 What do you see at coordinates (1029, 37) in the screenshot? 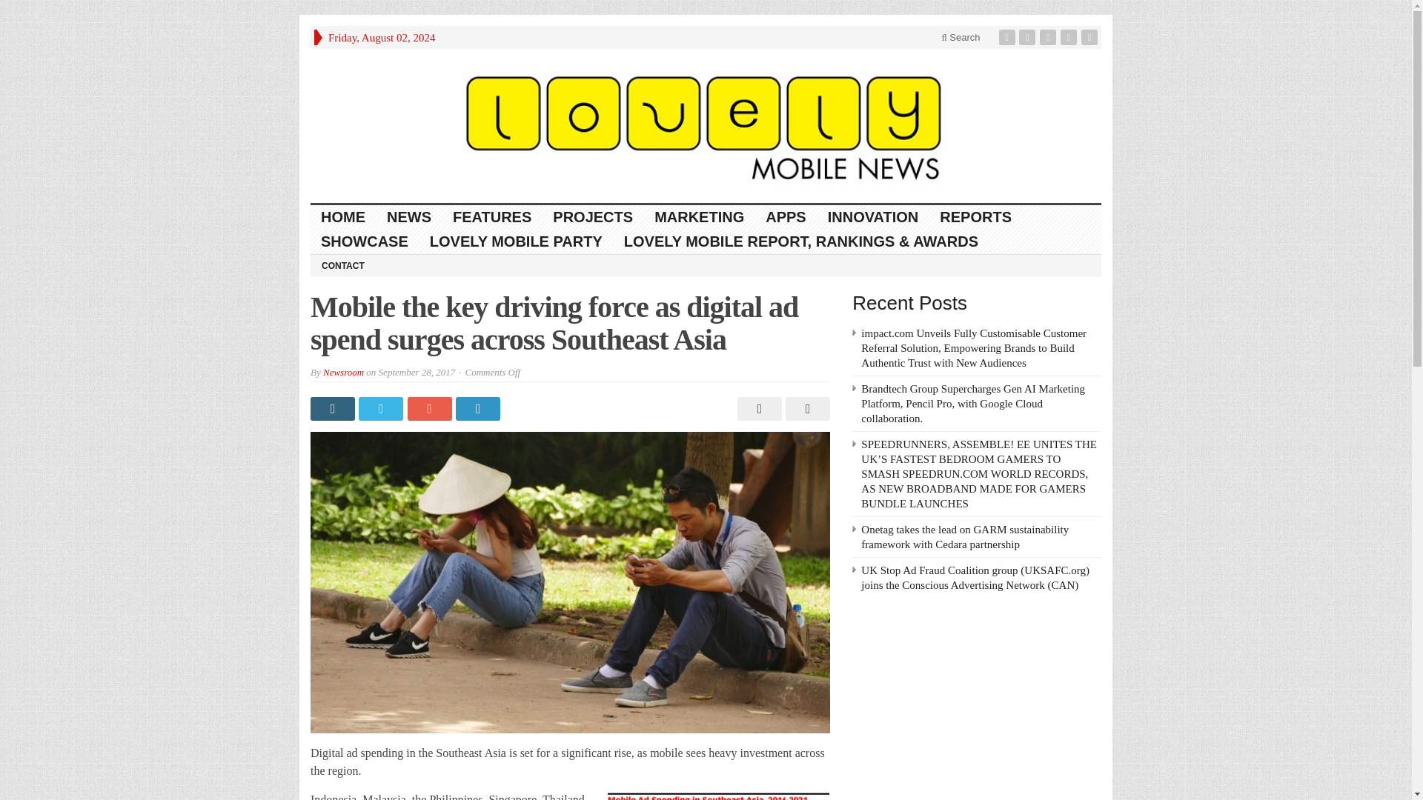
I see `Twitter` at bounding box center [1029, 37].